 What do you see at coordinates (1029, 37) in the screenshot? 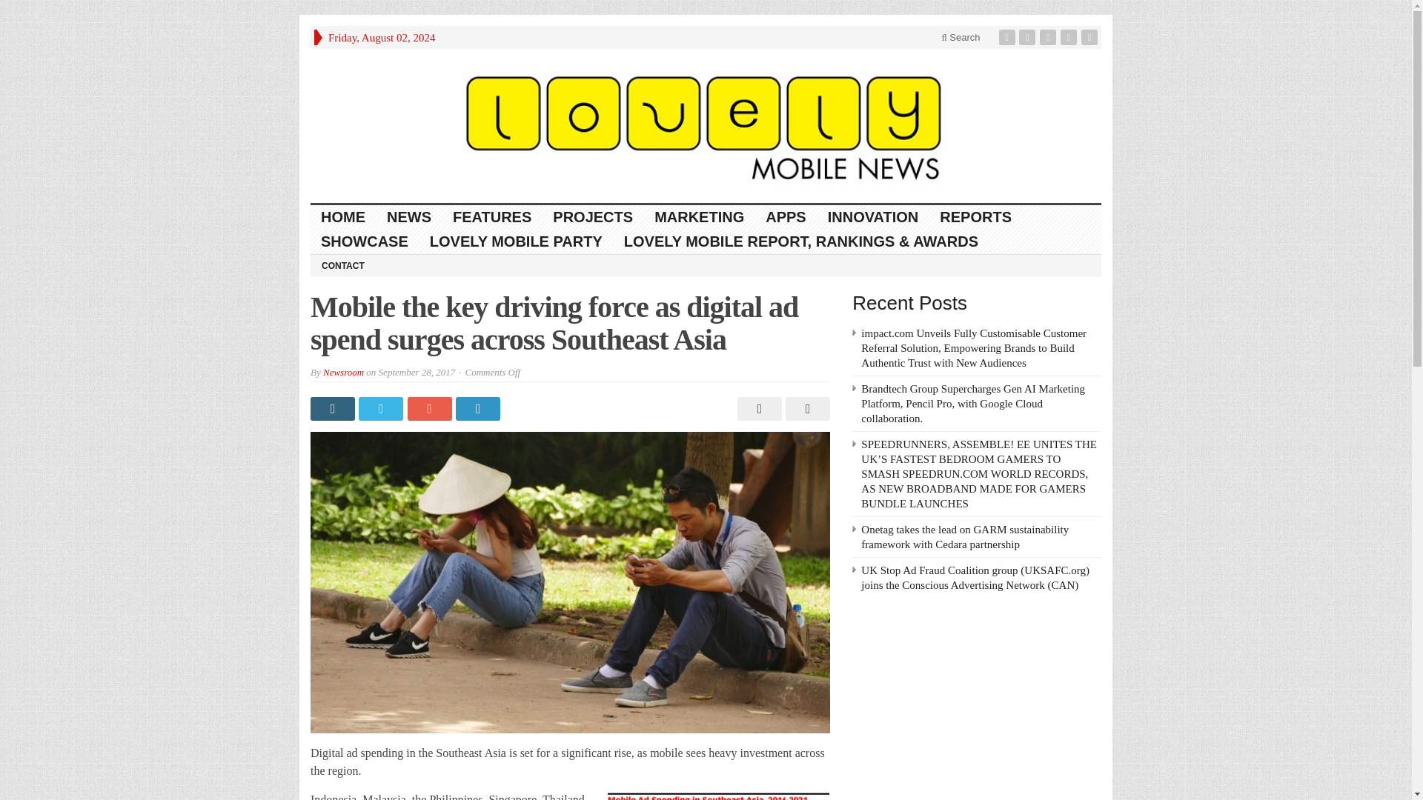
I see `Twitter` at bounding box center [1029, 37].